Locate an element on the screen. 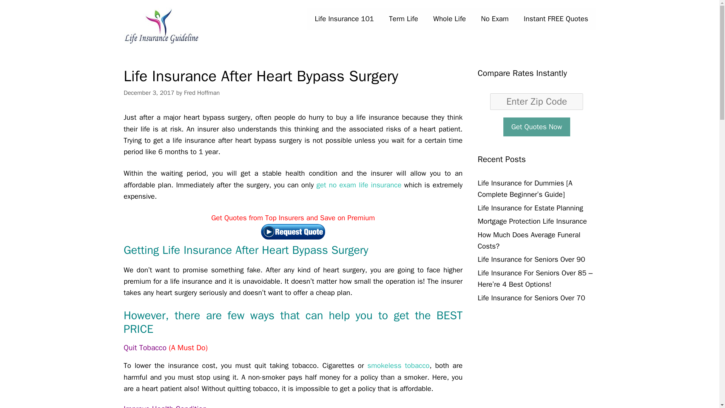 Image resolution: width=725 pixels, height=408 pixels. Life Insurance for Estate Planning is located at coordinates (530, 208).